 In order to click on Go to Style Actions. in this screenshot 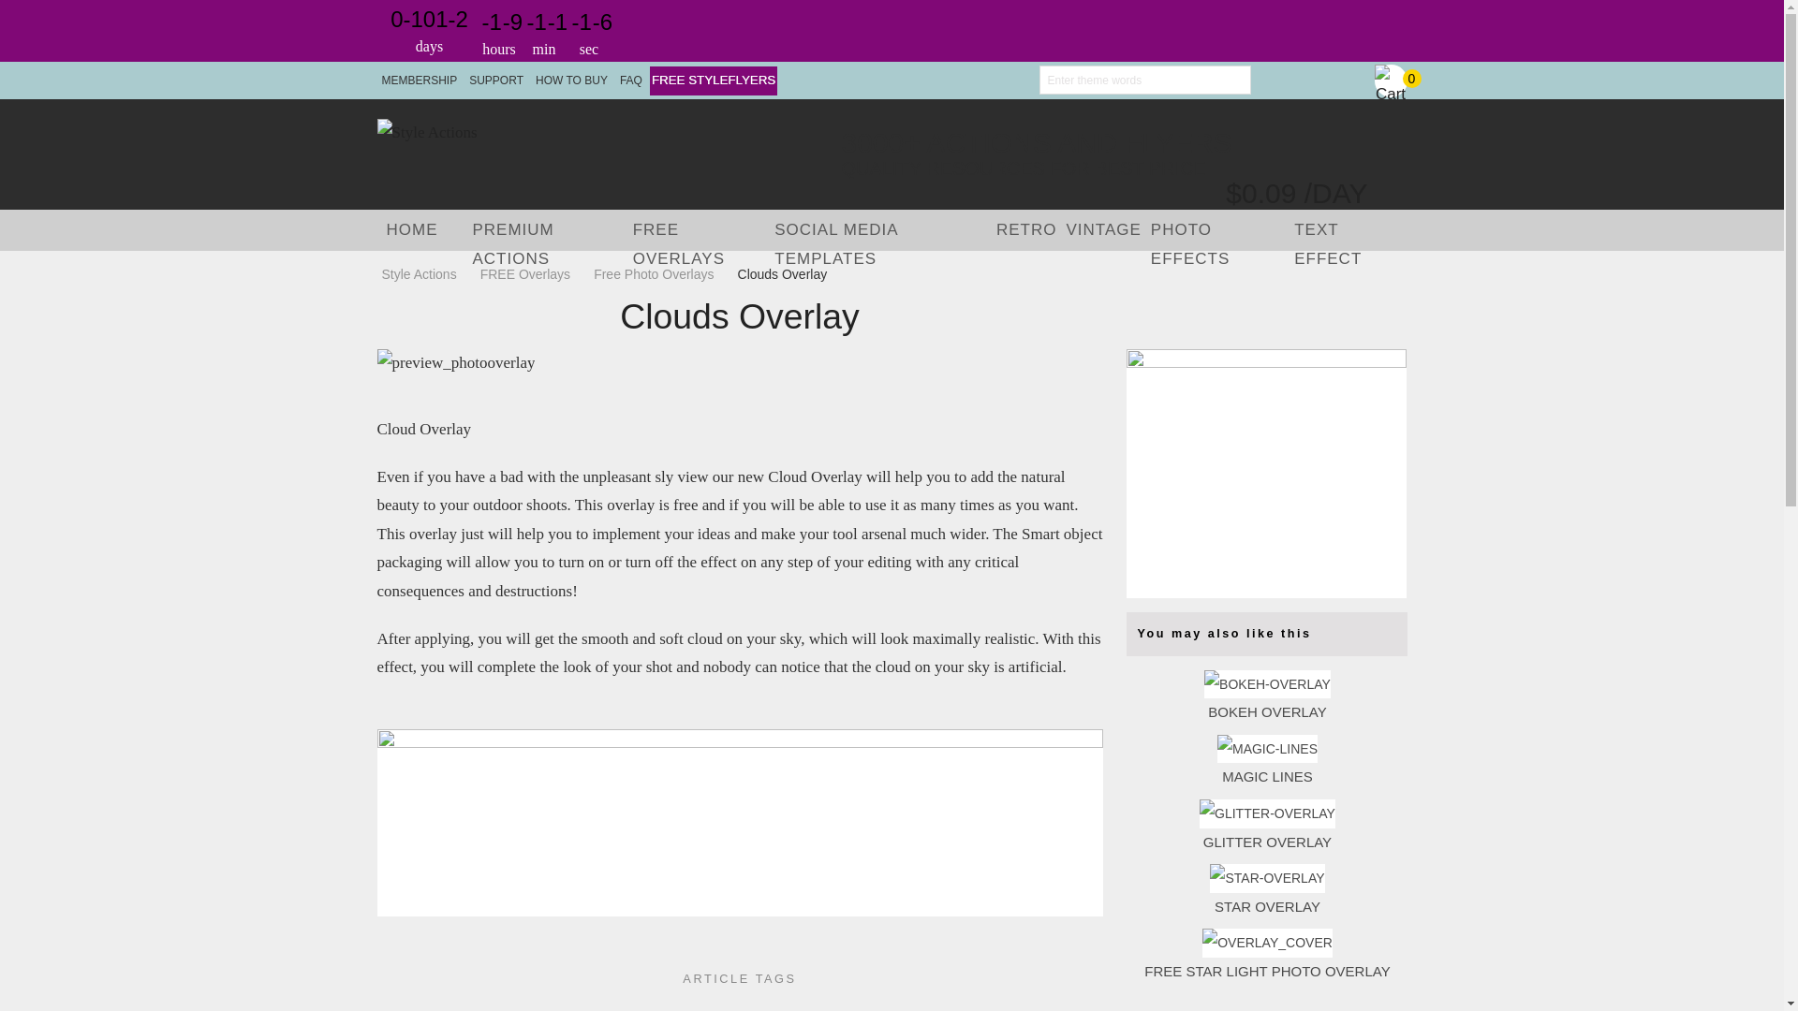, I will do `click(423, 274)`.